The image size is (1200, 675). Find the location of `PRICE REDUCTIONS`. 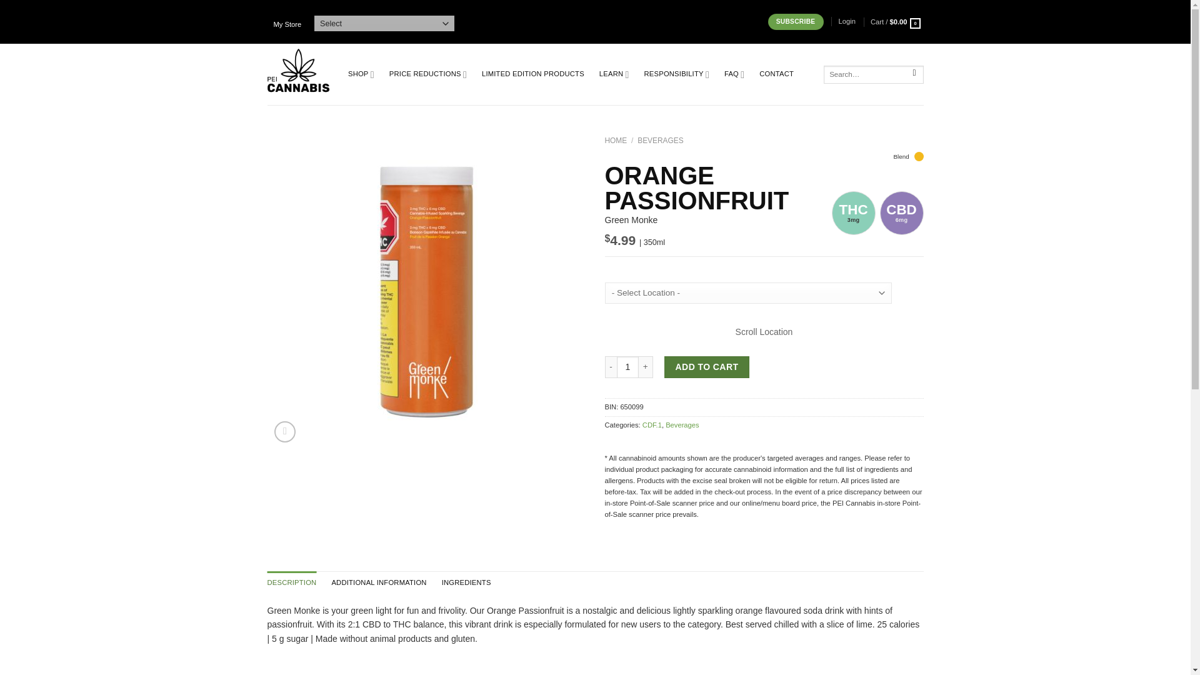

PRICE REDUCTIONS is located at coordinates (427, 75).